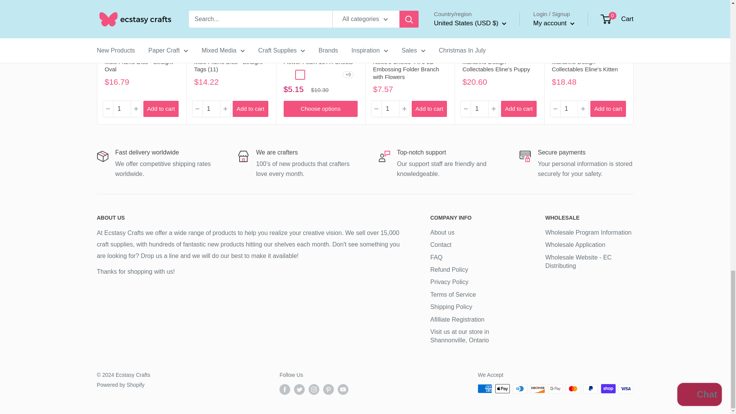 The width and height of the screenshot is (736, 414). I want to click on Beige, so click(323, 74).